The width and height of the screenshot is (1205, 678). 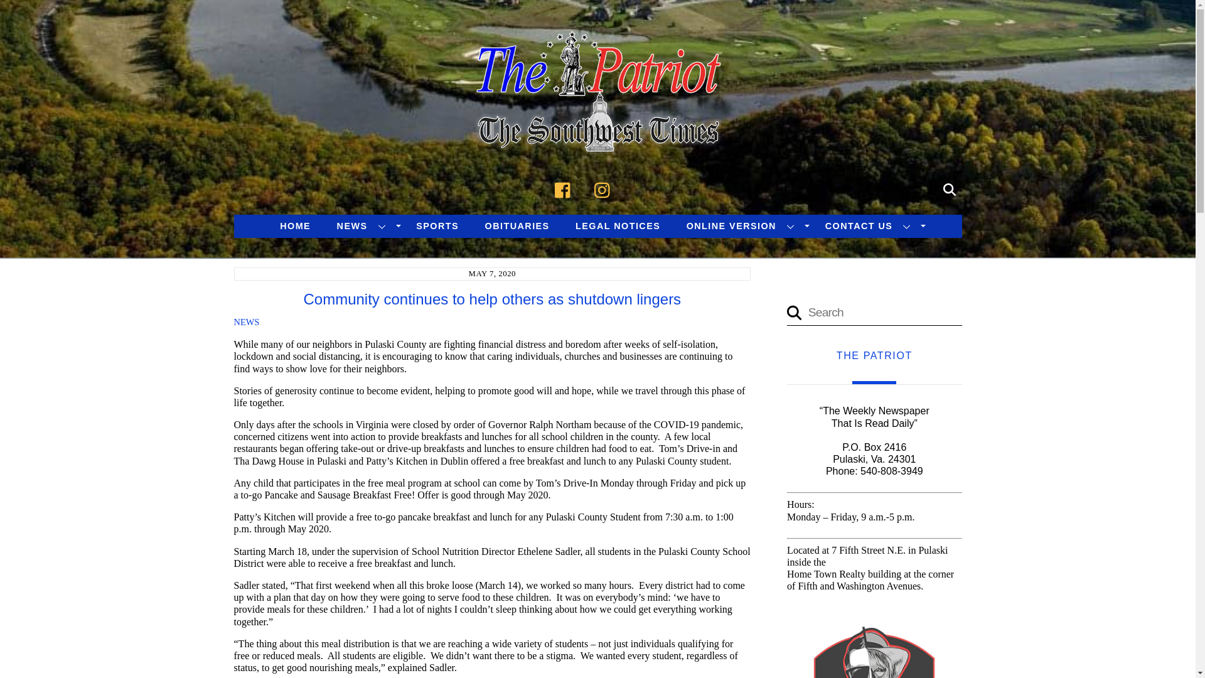 I want to click on Search, so click(x=874, y=313).